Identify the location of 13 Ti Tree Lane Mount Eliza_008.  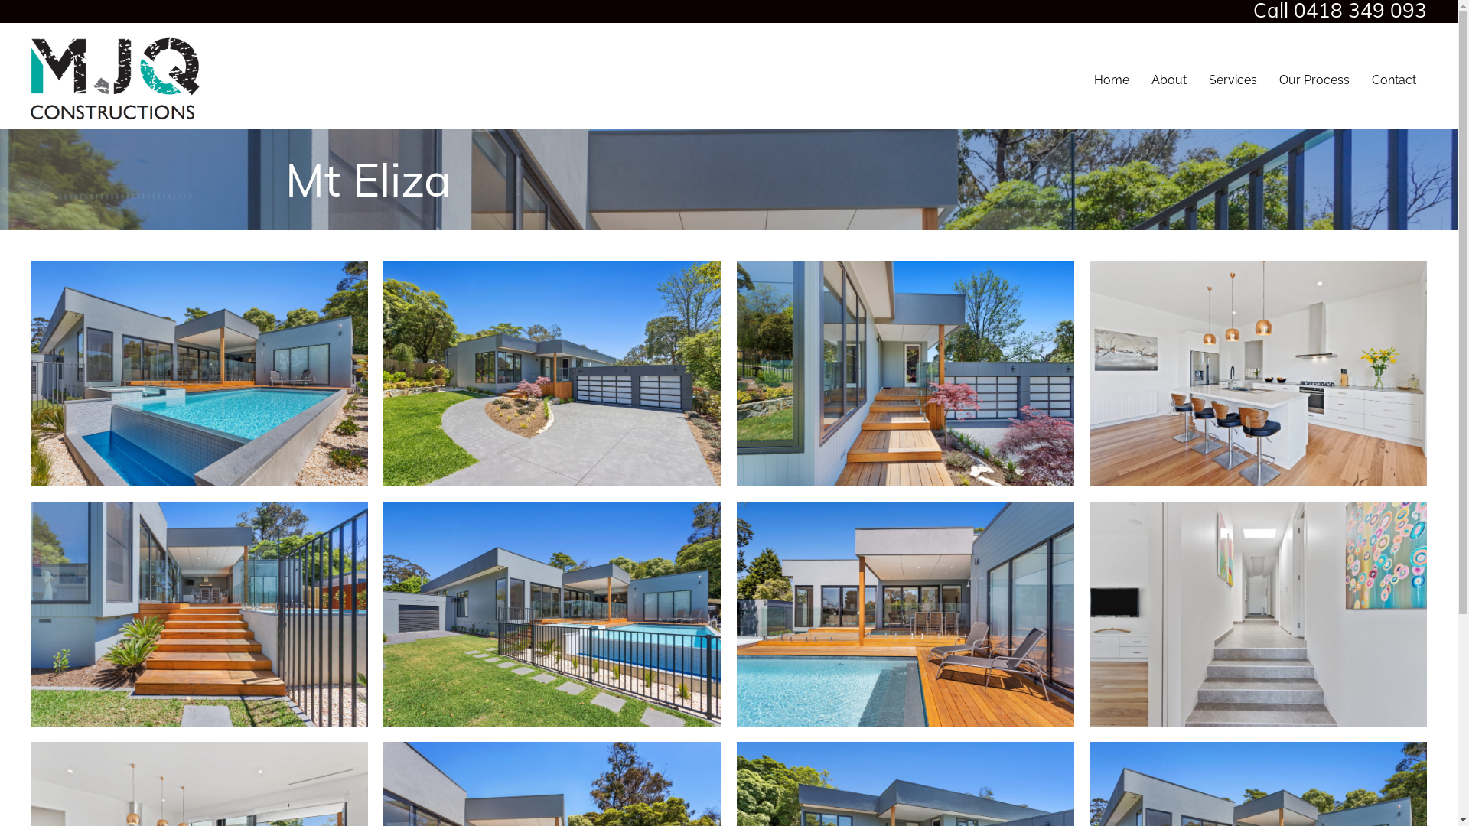
(199, 614).